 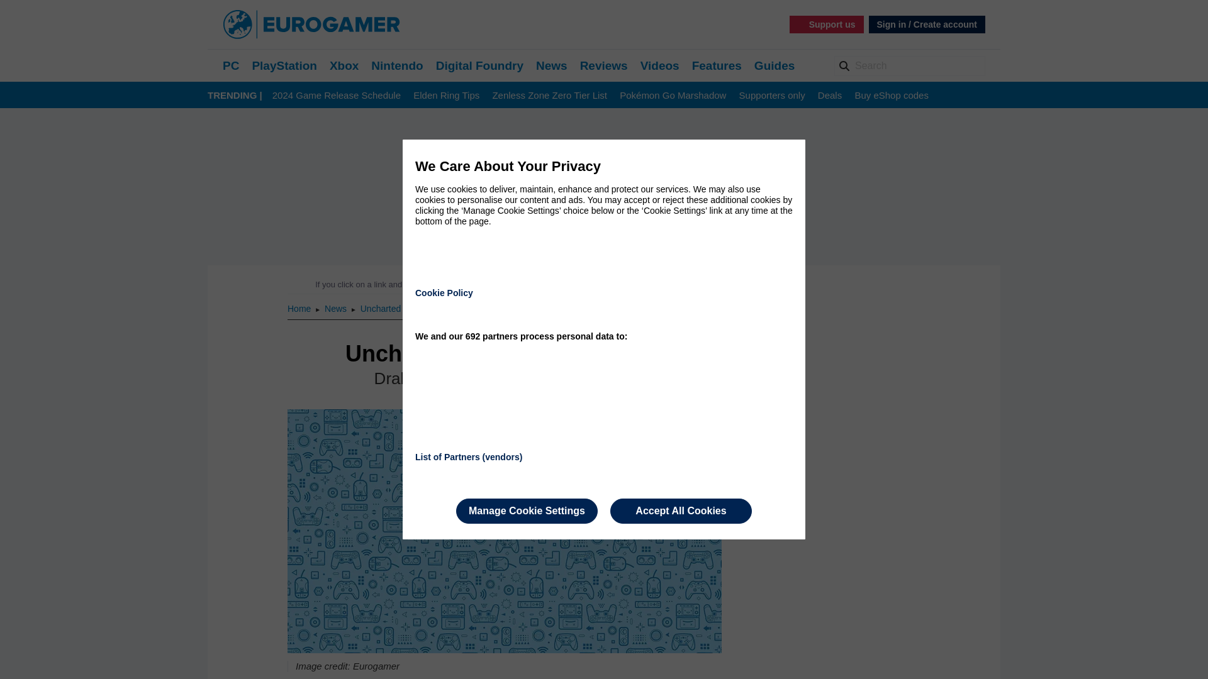 I want to click on Deals, so click(x=829, y=96).